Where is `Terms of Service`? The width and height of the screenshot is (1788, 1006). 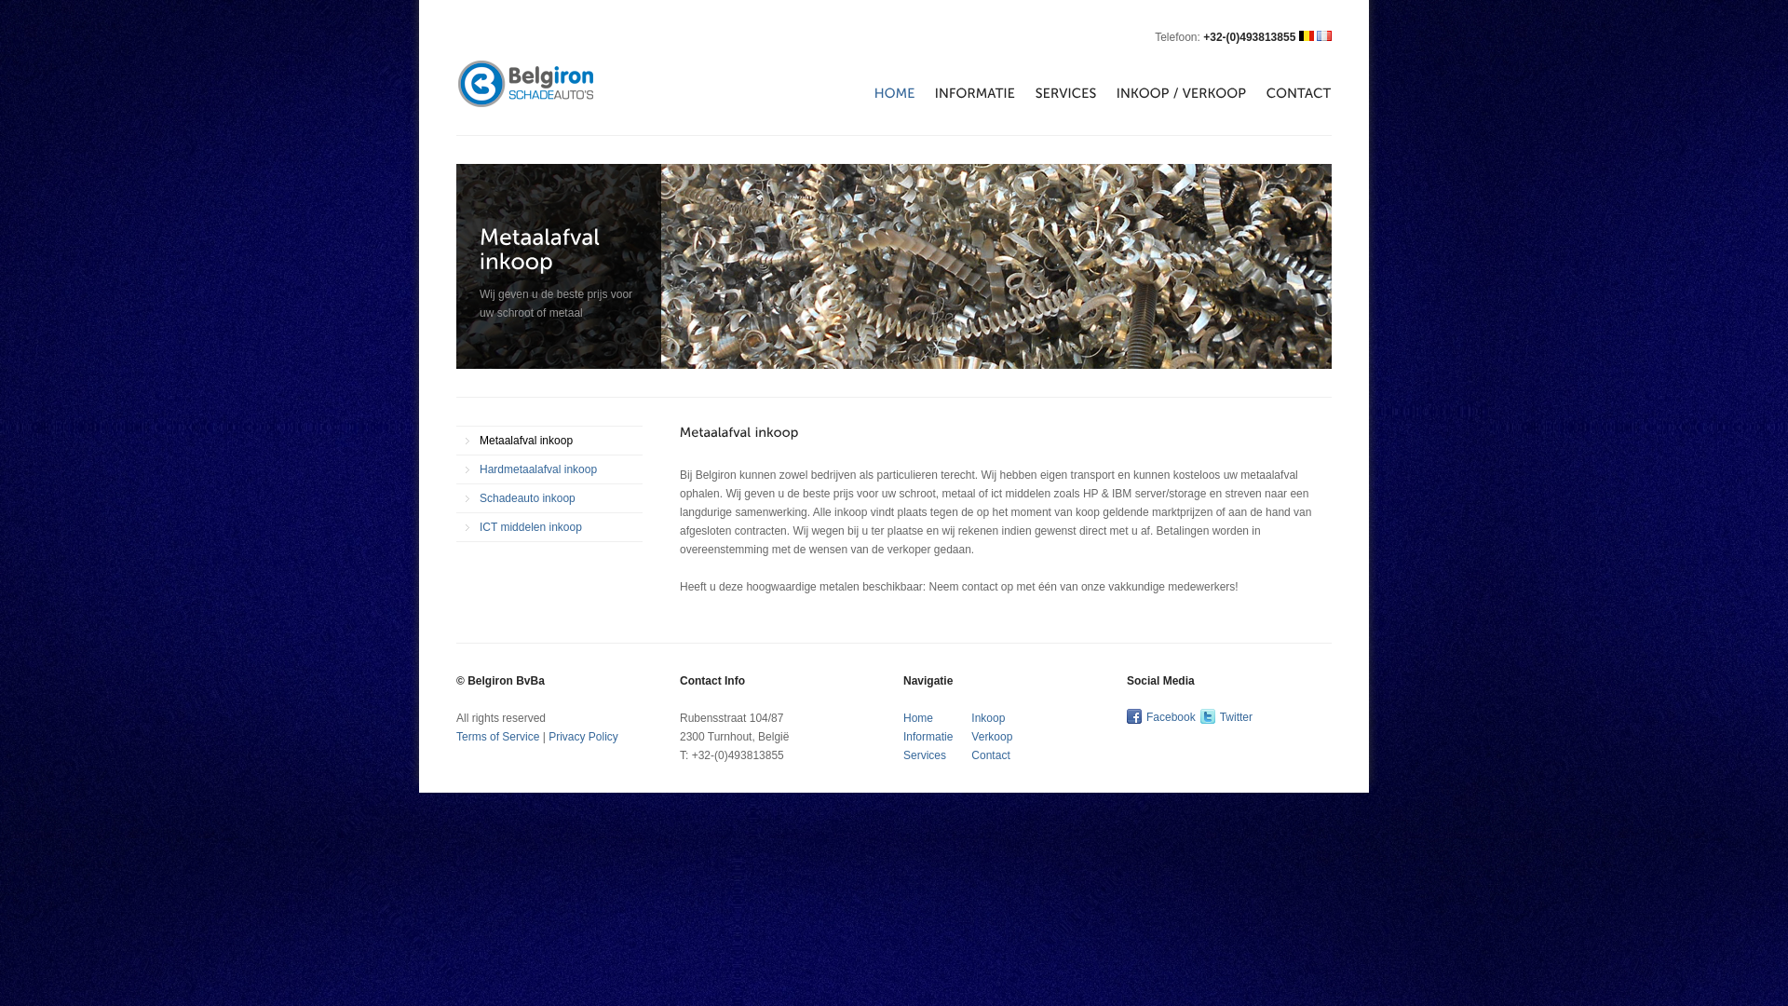
Terms of Service is located at coordinates (497, 737).